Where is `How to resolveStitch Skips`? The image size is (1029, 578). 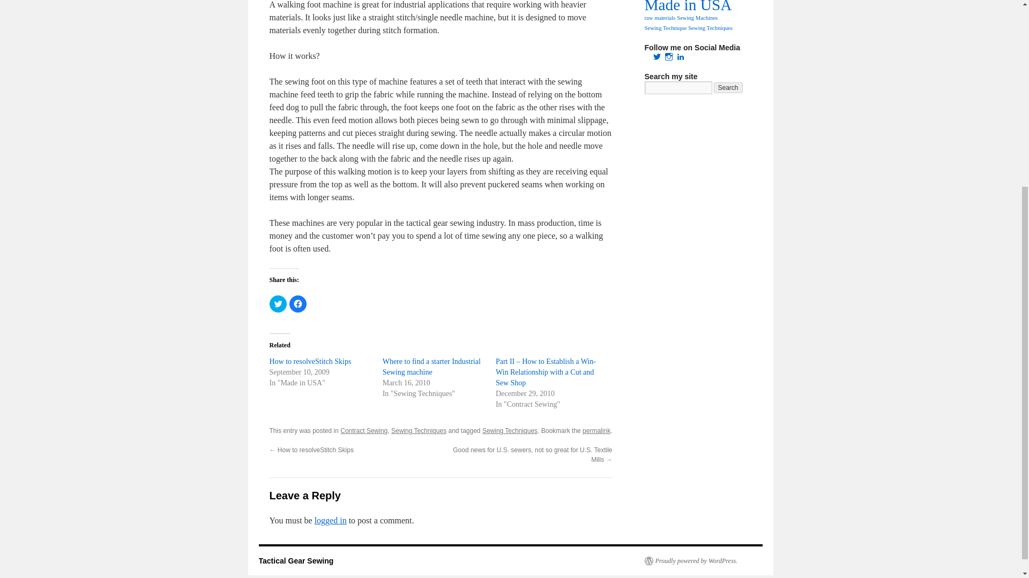
How to resolveStitch Skips is located at coordinates (310, 361).